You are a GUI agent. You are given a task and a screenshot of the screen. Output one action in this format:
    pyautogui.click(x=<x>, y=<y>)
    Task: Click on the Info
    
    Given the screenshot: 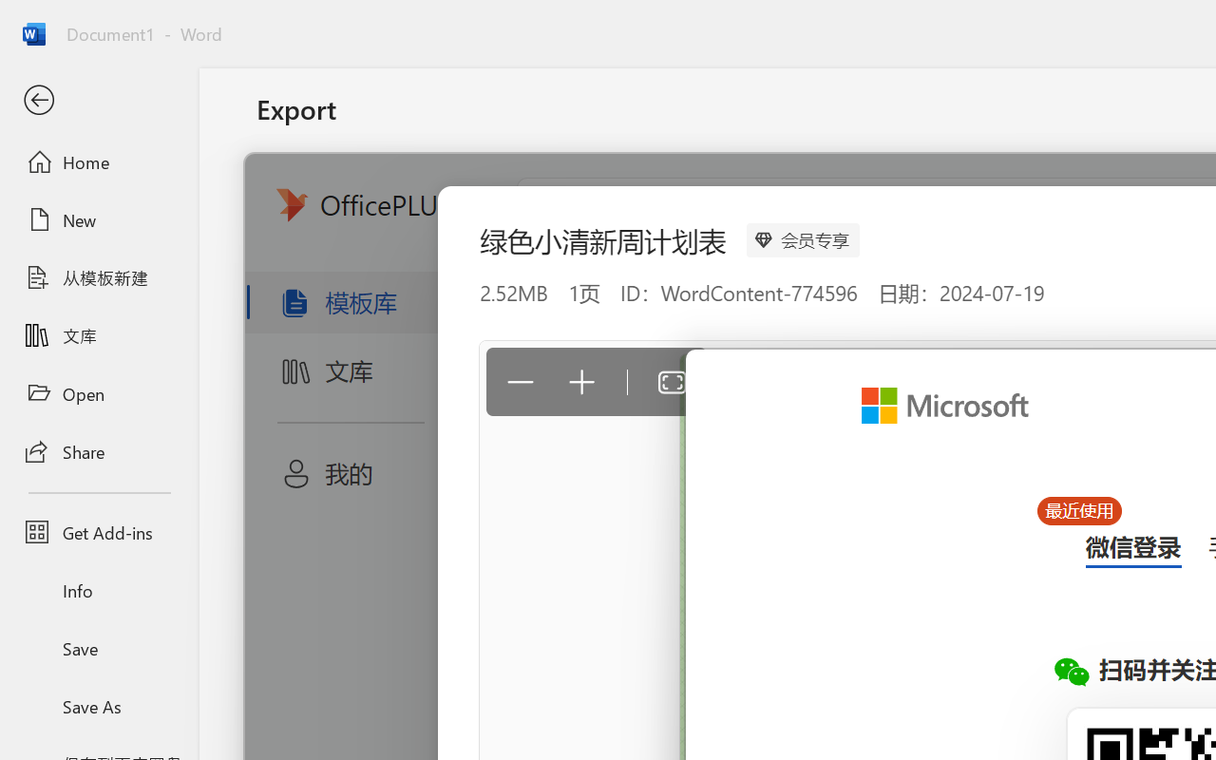 What is the action you would take?
    pyautogui.click(x=99, y=591)
    